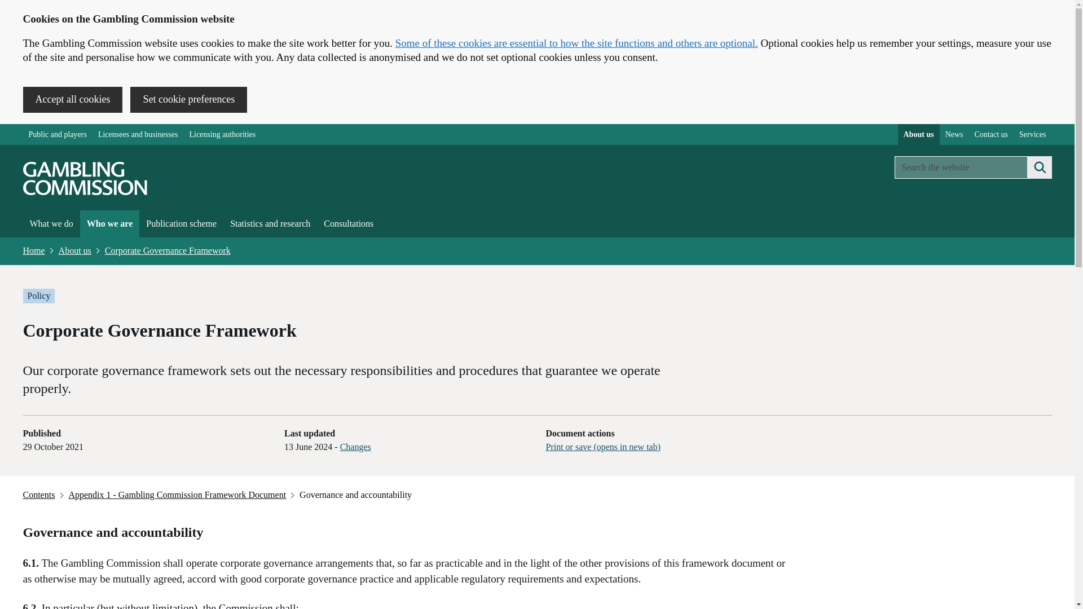 The width and height of the screenshot is (1083, 609). What do you see at coordinates (72, 99) in the screenshot?
I see `Accept all cookies` at bounding box center [72, 99].